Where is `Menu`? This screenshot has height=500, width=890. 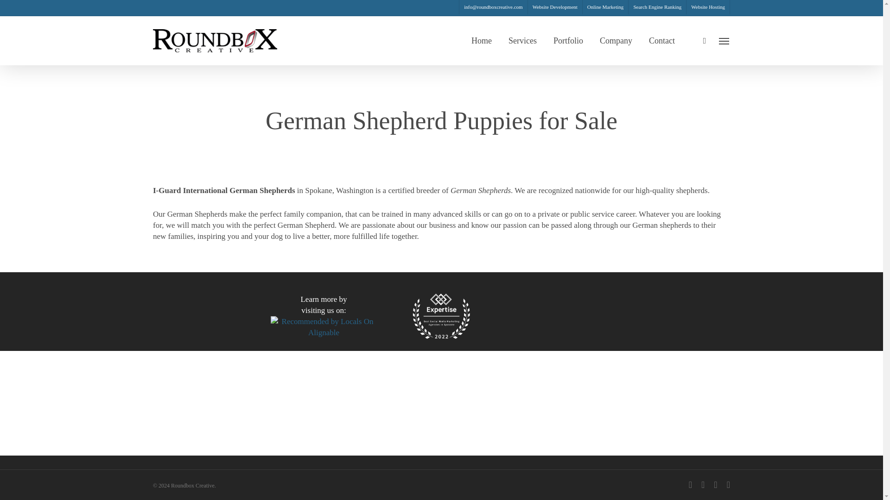 Menu is located at coordinates (724, 41).